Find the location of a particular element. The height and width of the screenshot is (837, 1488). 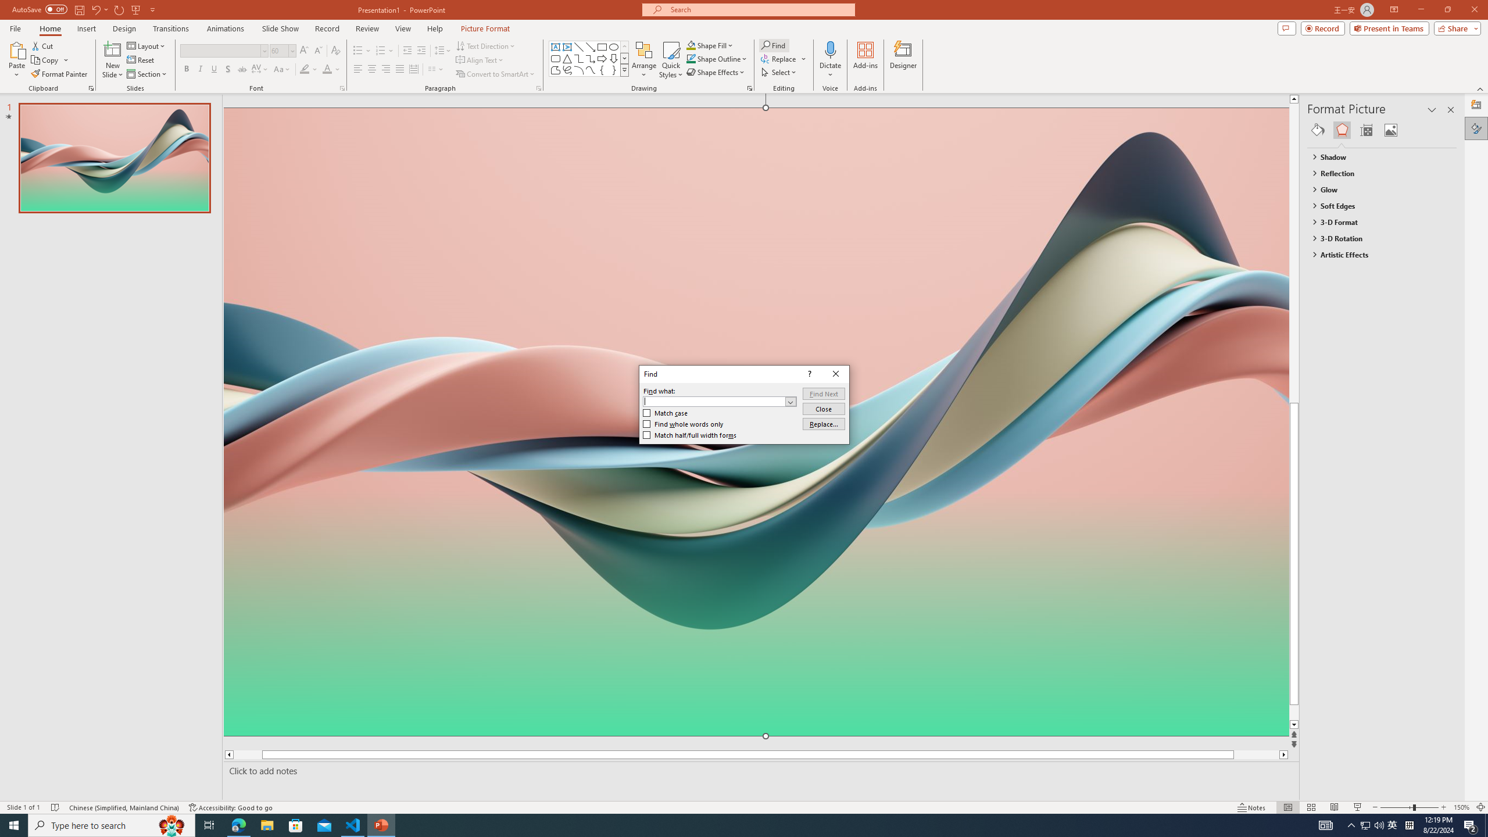

3-D Format is located at coordinates (1376, 222).